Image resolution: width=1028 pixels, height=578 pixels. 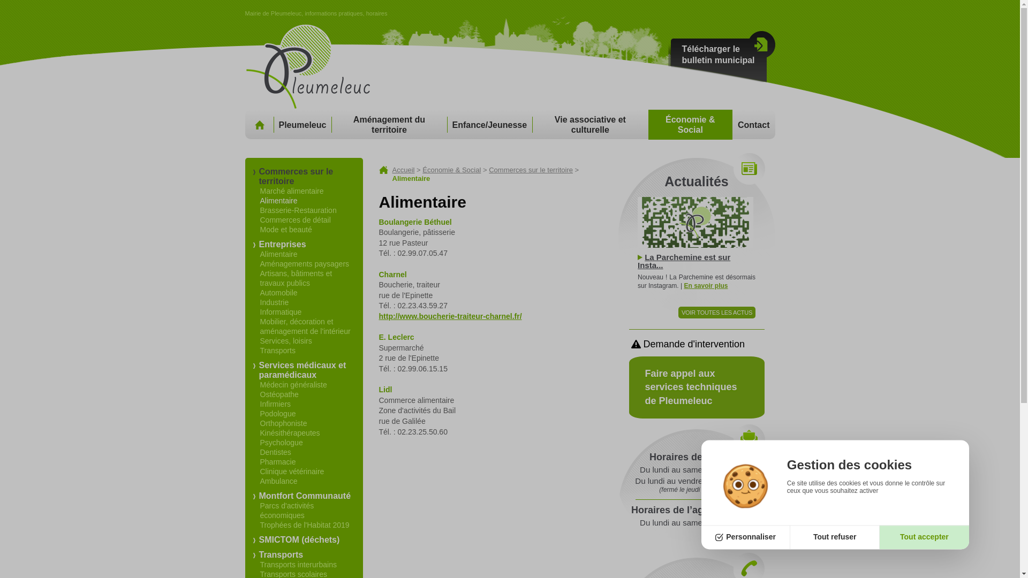 What do you see at coordinates (302, 125) in the screenshot?
I see `Pleumeleuc` at bounding box center [302, 125].